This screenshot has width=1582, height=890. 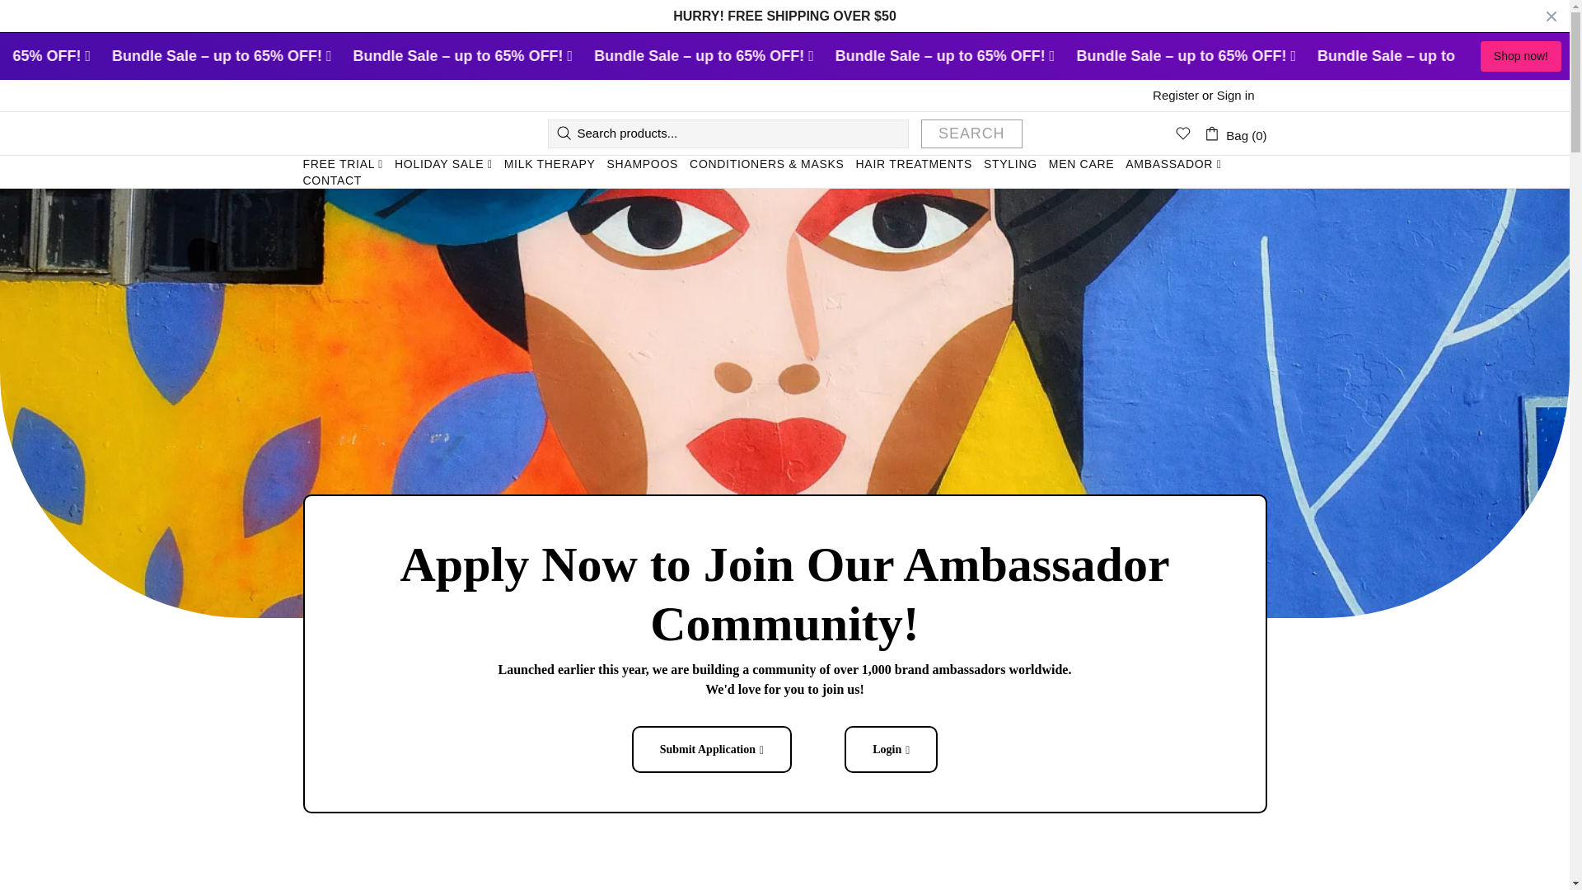 What do you see at coordinates (347, 692) in the screenshot?
I see `Wholesale PRO` at bounding box center [347, 692].